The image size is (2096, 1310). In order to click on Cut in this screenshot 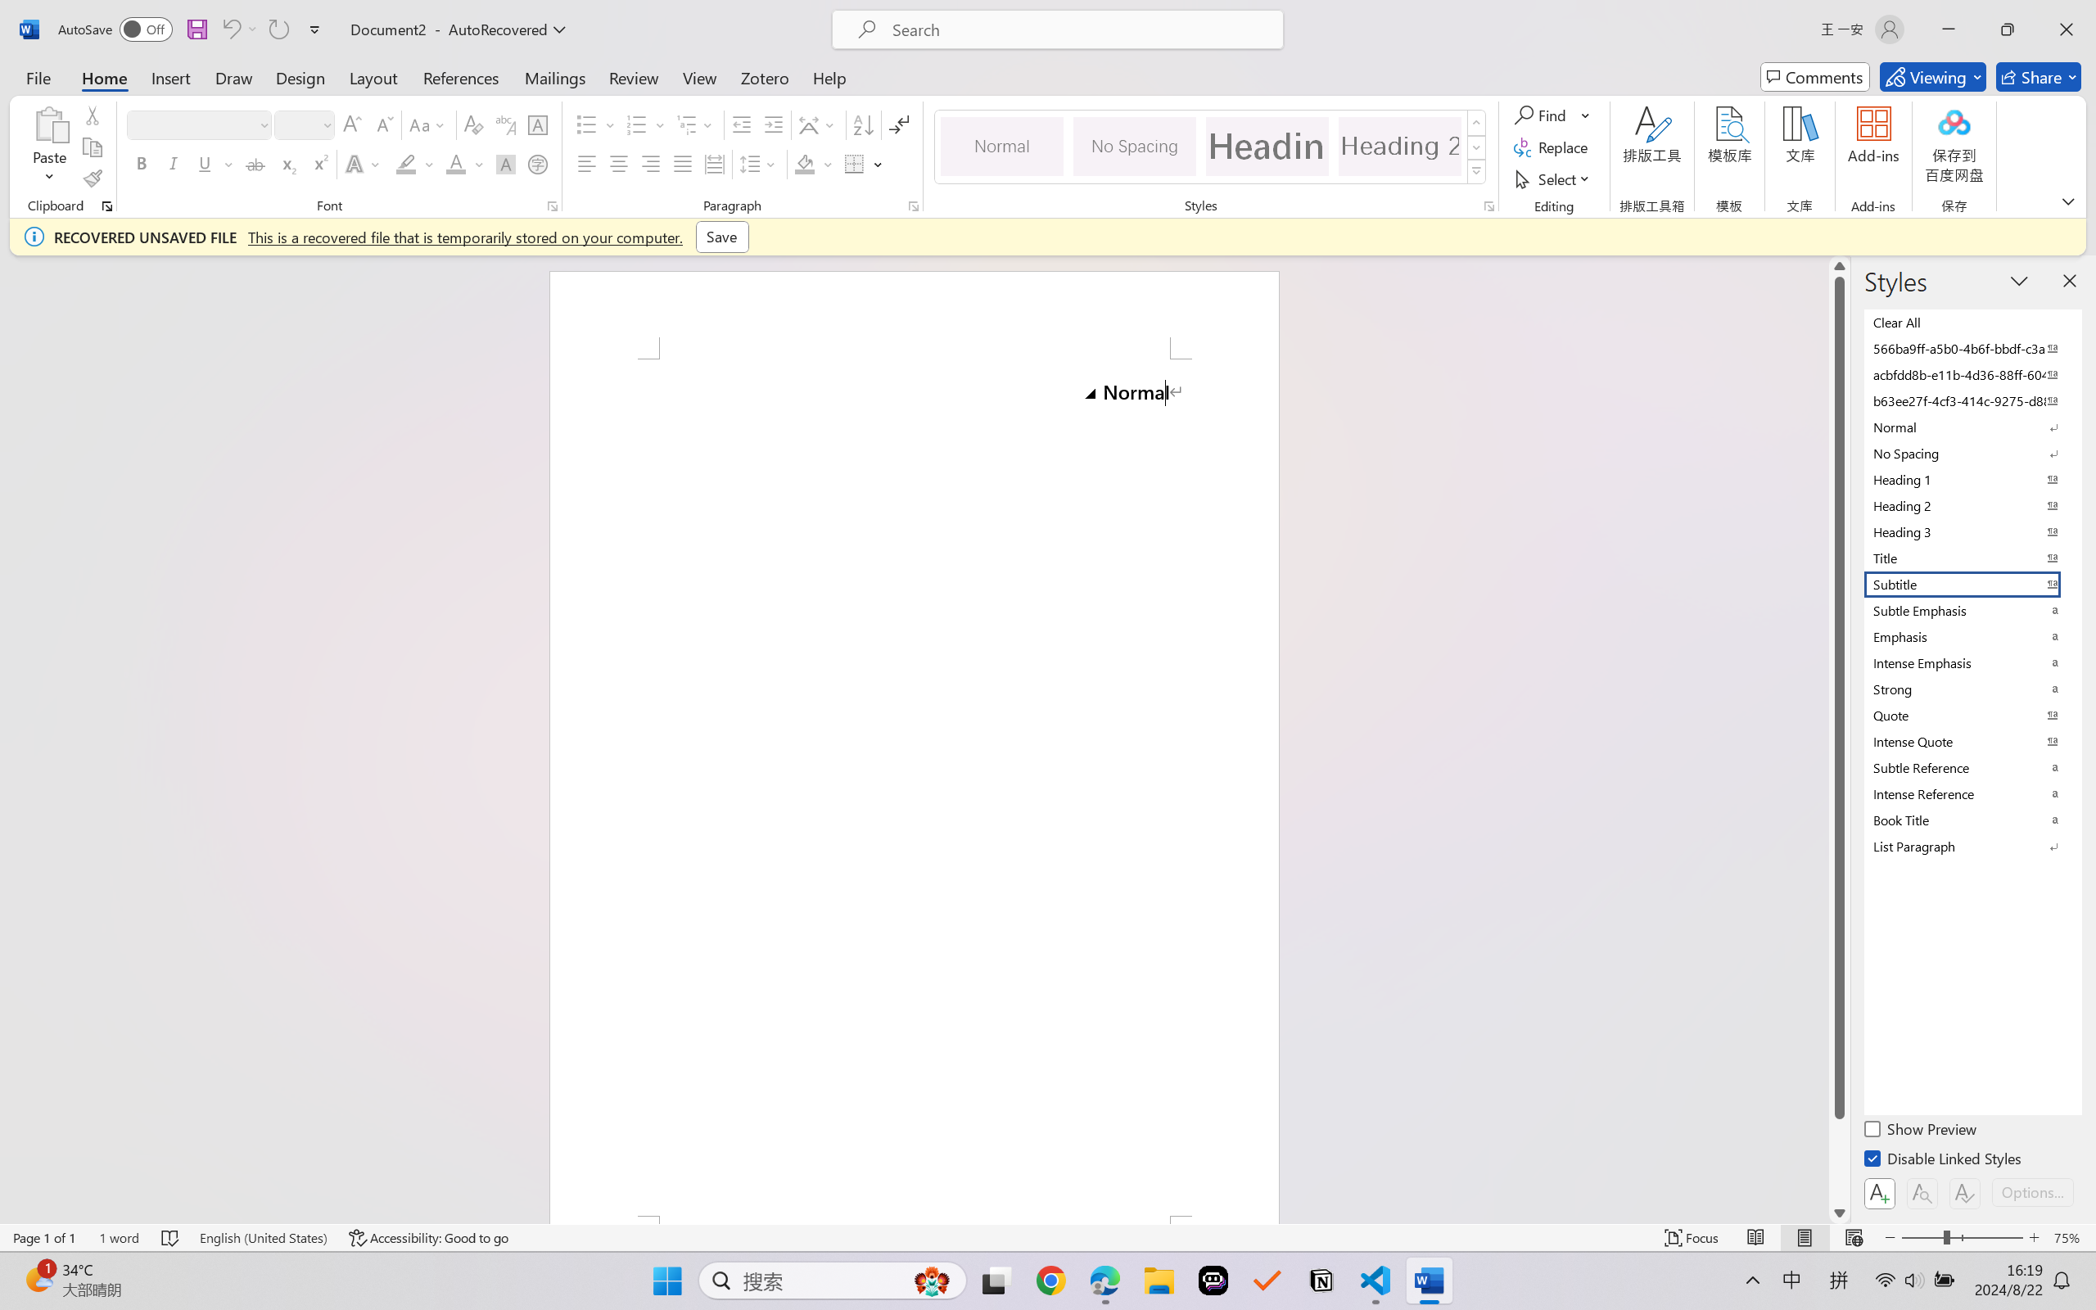, I will do `click(92, 115)`.